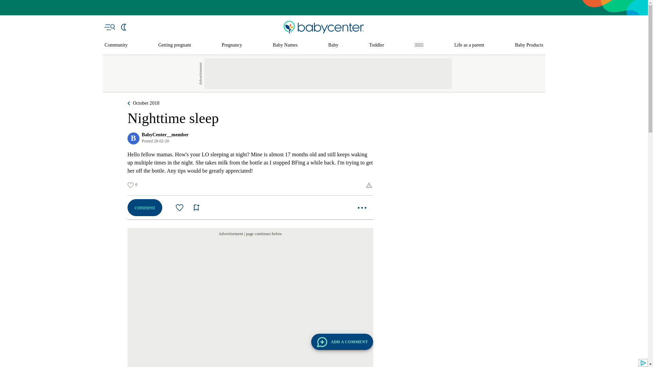  What do you see at coordinates (232, 45) in the screenshot?
I see `Pregnancy` at bounding box center [232, 45].